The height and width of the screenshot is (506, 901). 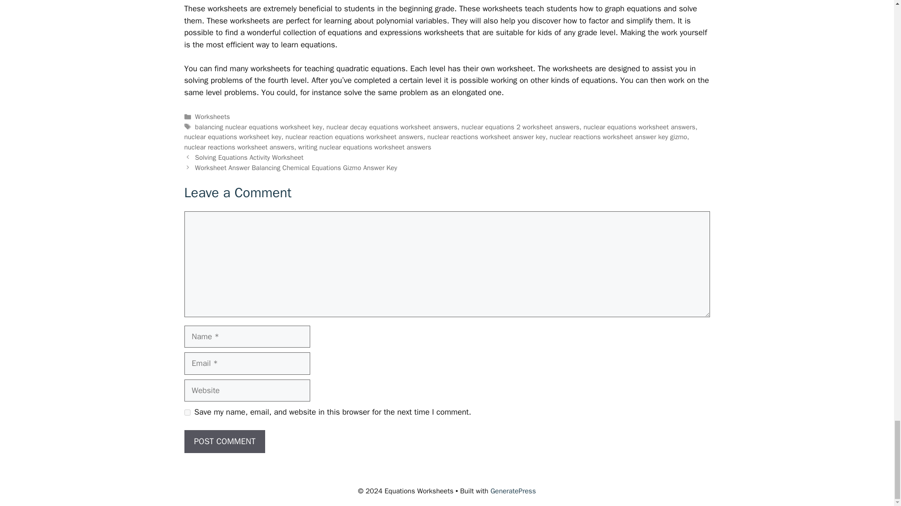 What do you see at coordinates (232, 137) in the screenshot?
I see `nuclear equations worksheet key` at bounding box center [232, 137].